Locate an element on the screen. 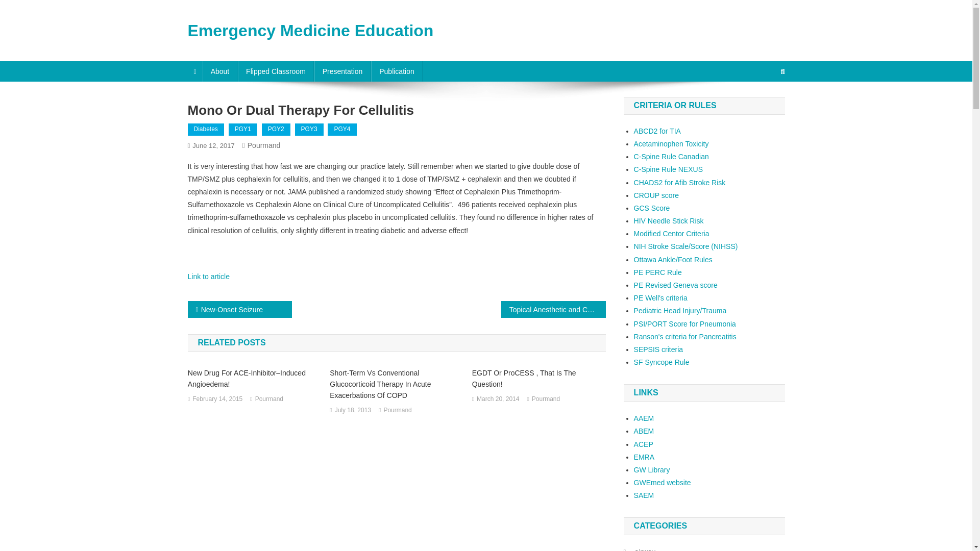 Image resolution: width=980 pixels, height=551 pixels. HIV Needle Stick Risk is located at coordinates (669, 220).